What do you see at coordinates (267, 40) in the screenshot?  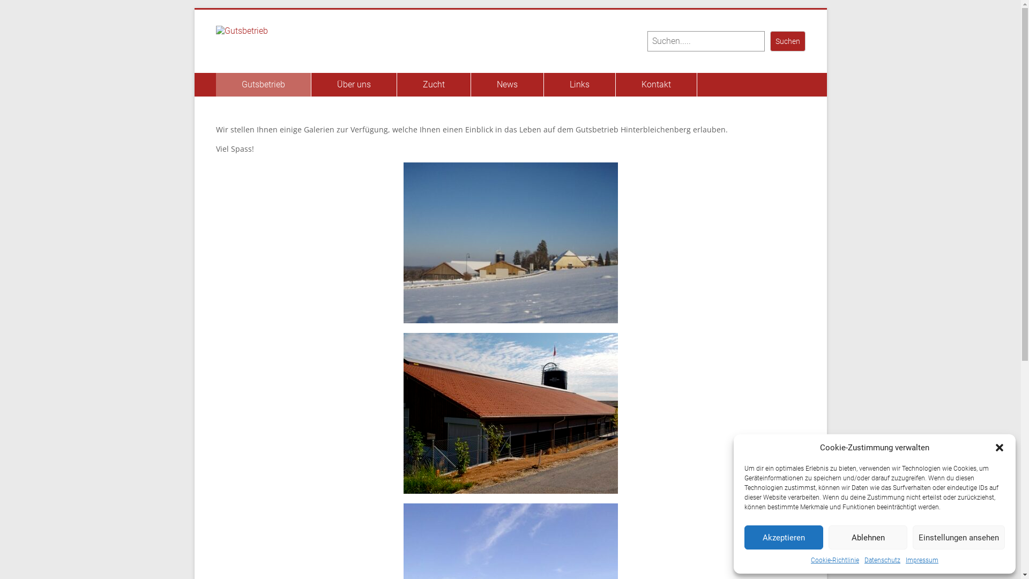 I see `Gutsbetrieb` at bounding box center [267, 40].